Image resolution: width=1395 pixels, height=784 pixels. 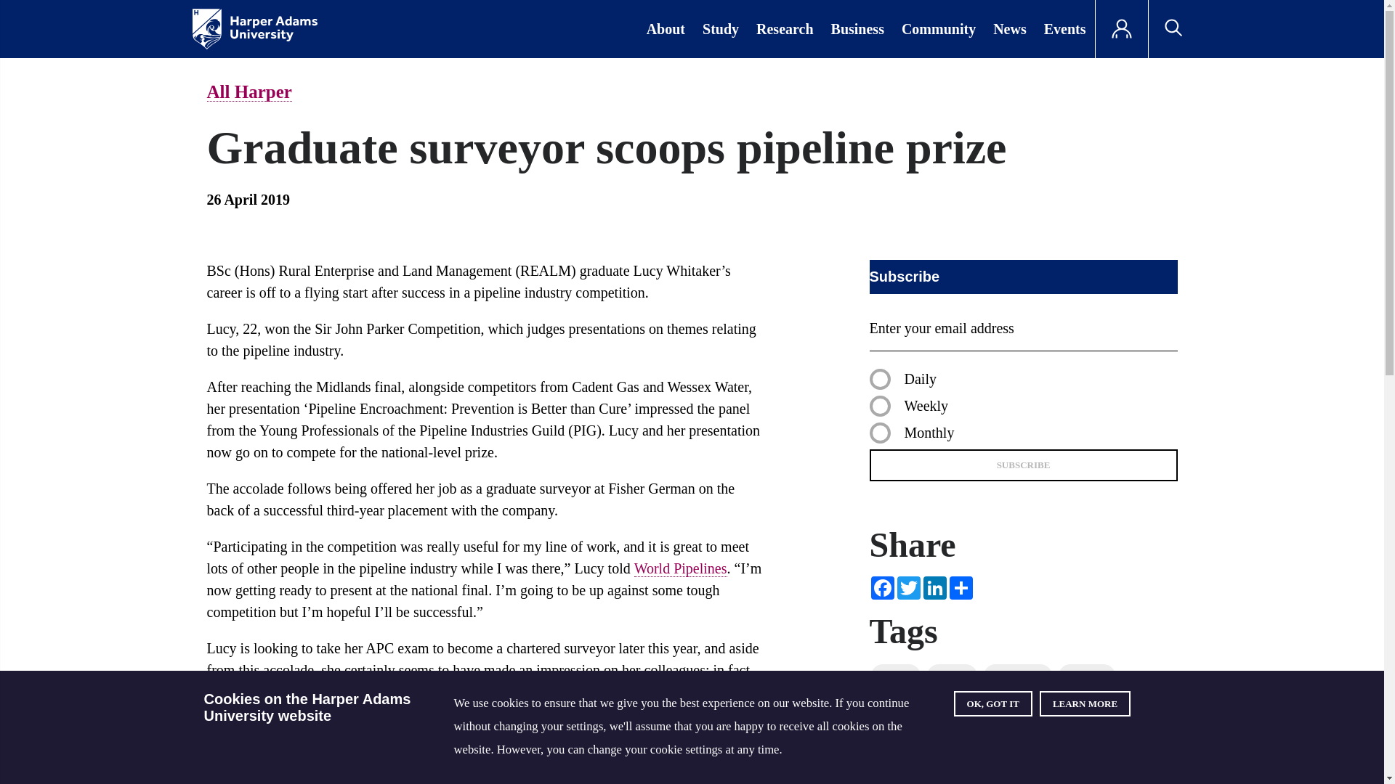 What do you see at coordinates (857, 29) in the screenshot?
I see `Business` at bounding box center [857, 29].